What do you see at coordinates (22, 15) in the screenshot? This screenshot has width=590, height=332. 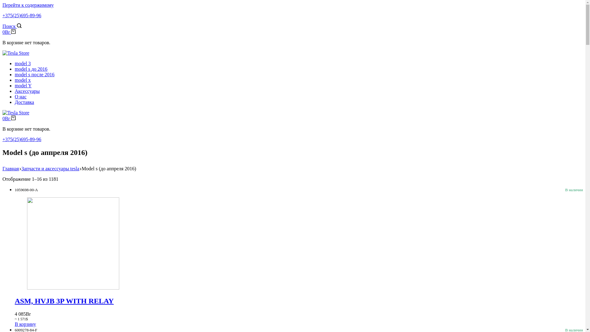 I see `+375(25)695-89-96` at bounding box center [22, 15].